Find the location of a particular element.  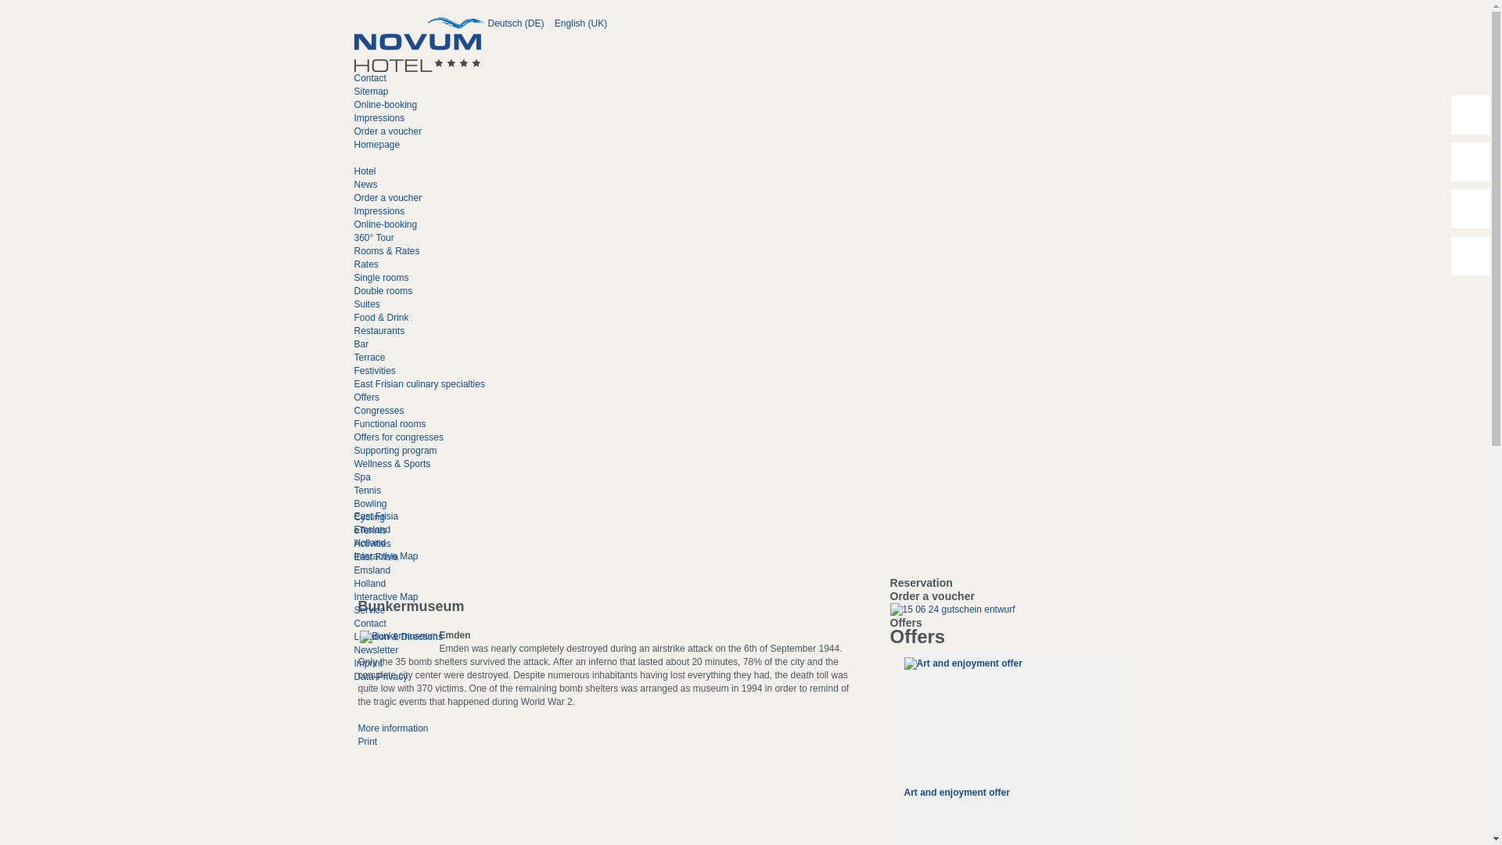

Suites is located at coordinates (366, 304).